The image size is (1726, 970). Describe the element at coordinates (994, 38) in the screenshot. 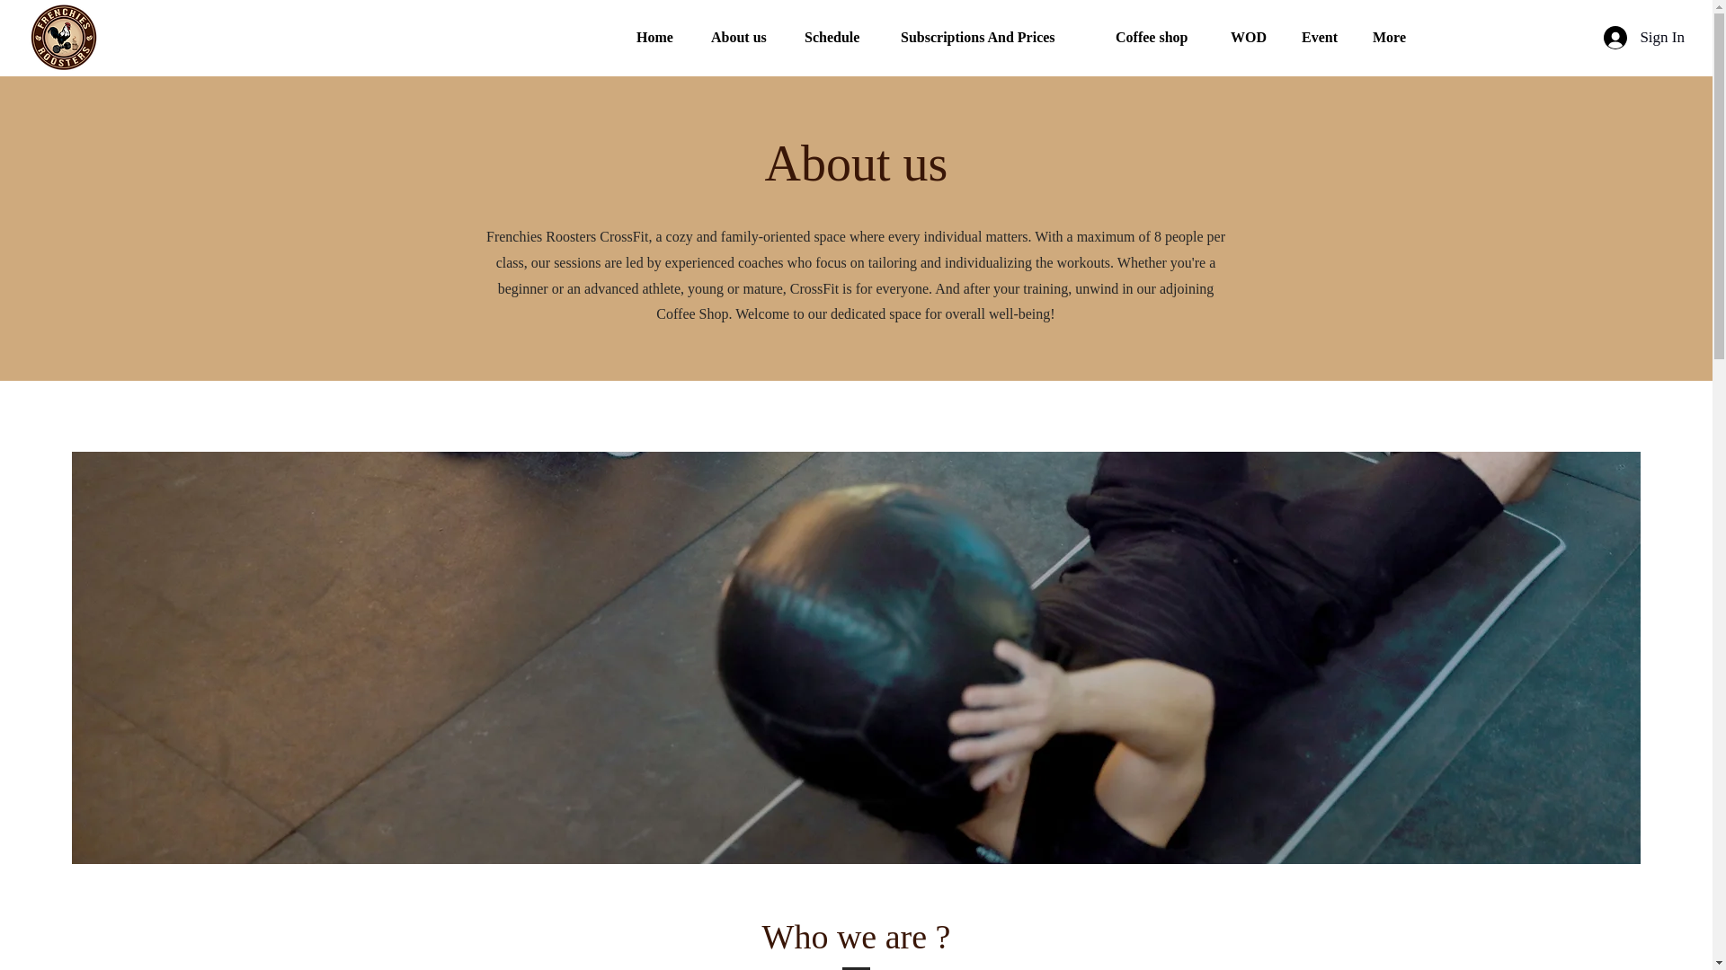

I see `Subscriptions And Prices` at that location.